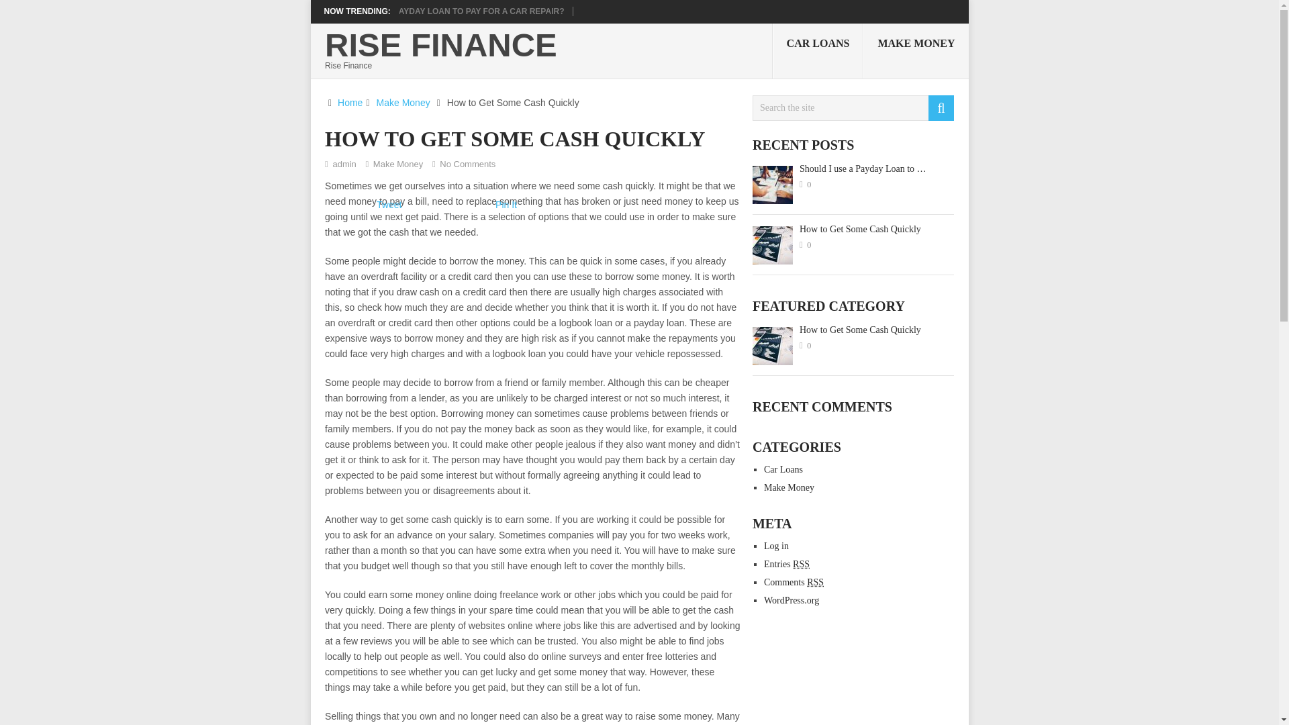 The image size is (1289, 725). Describe the element at coordinates (440, 45) in the screenshot. I see `RISE FINANCE` at that location.